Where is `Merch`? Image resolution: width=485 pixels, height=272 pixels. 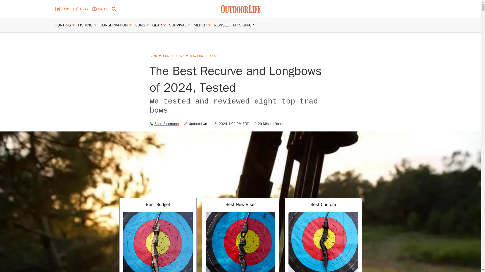
Merch is located at coordinates (200, 25).